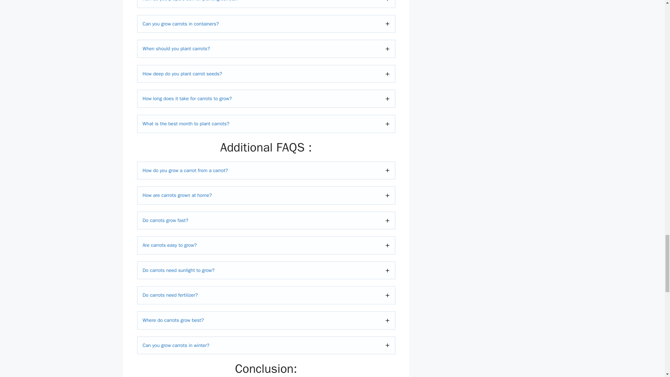 The width and height of the screenshot is (670, 377). What do you see at coordinates (266, 195) in the screenshot?
I see `How are carrots grown at home?` at bounding box center [266, 195].